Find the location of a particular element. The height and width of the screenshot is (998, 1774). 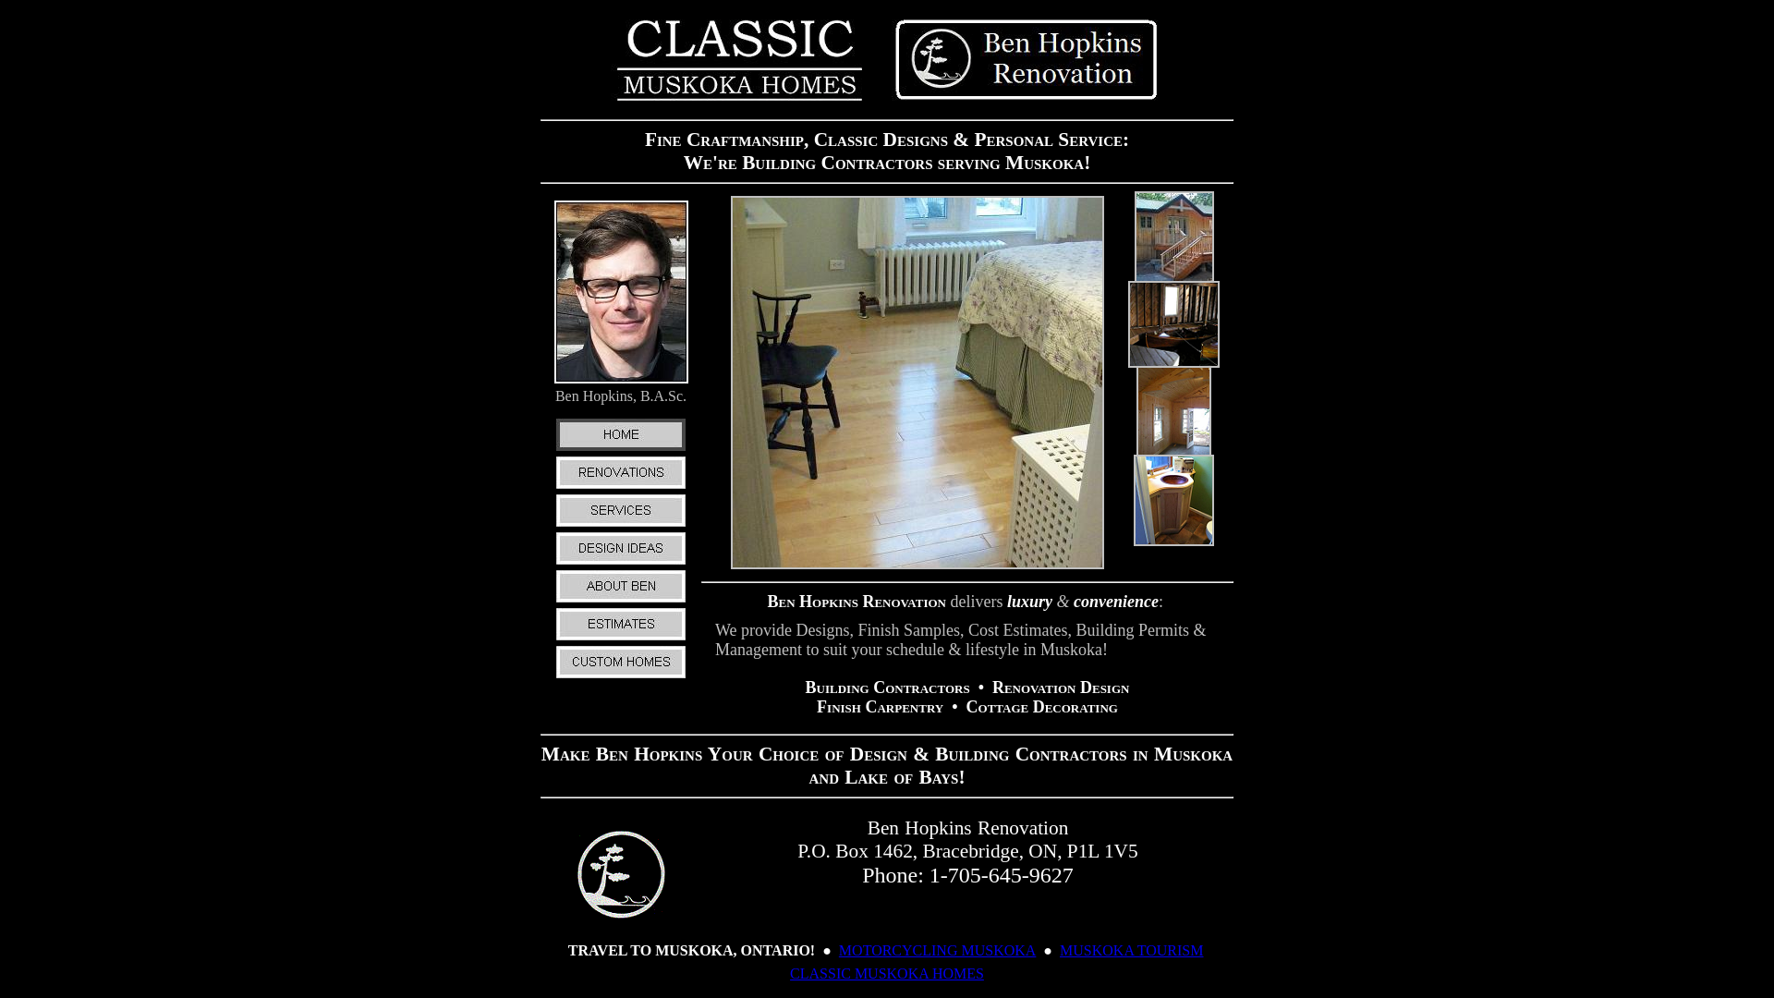

MUSKOKA TOURISM is located at coordinates (1131, 950).